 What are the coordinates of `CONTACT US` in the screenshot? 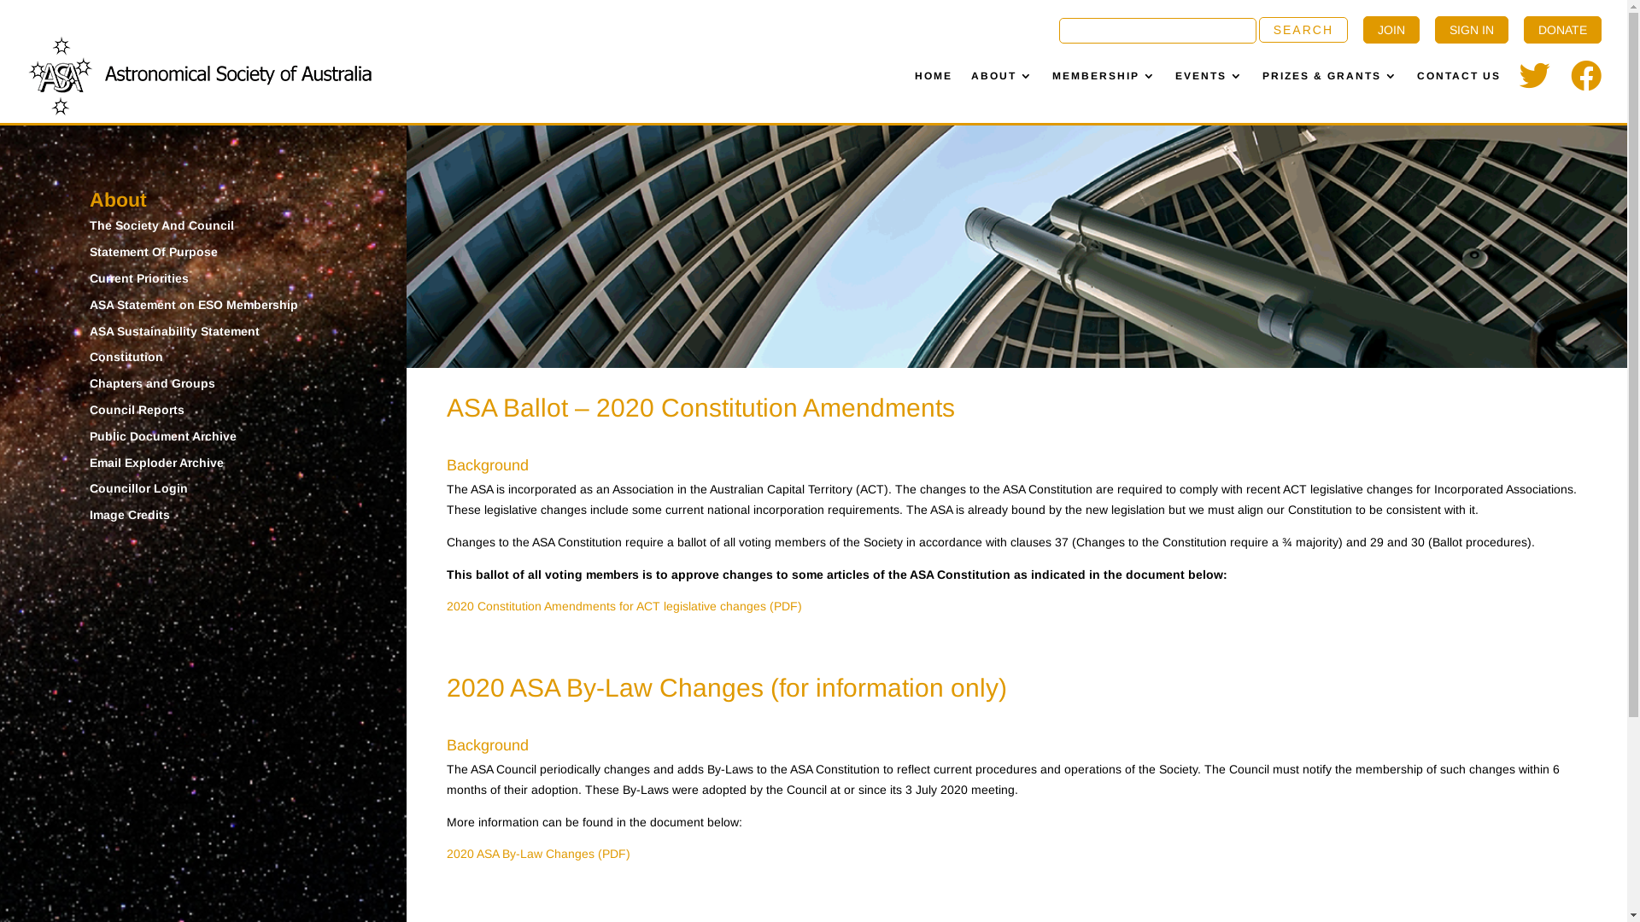 It's located at (1459, 76).